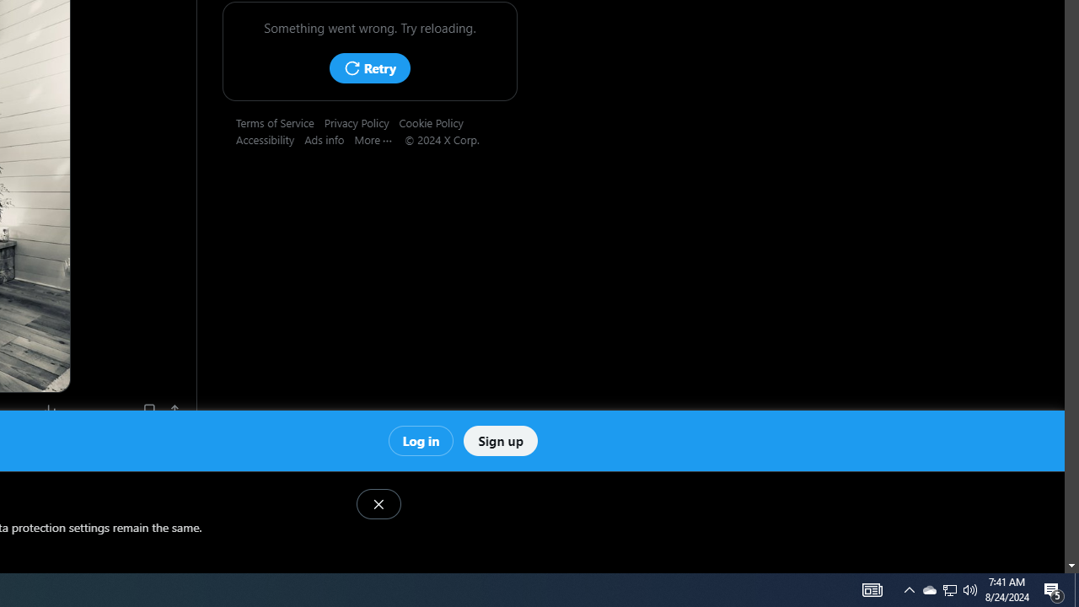 This screenshot has height=607, width=1079. I want to click on Retry, so click(369, 67).